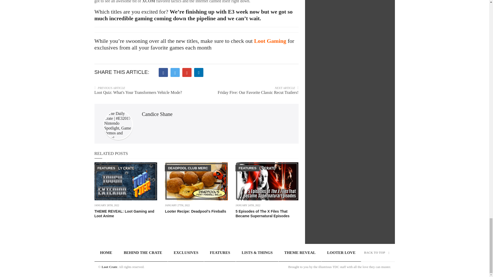 This screenshot has width=493, height=277. I want to click on FEATURES, so click(106, 168).